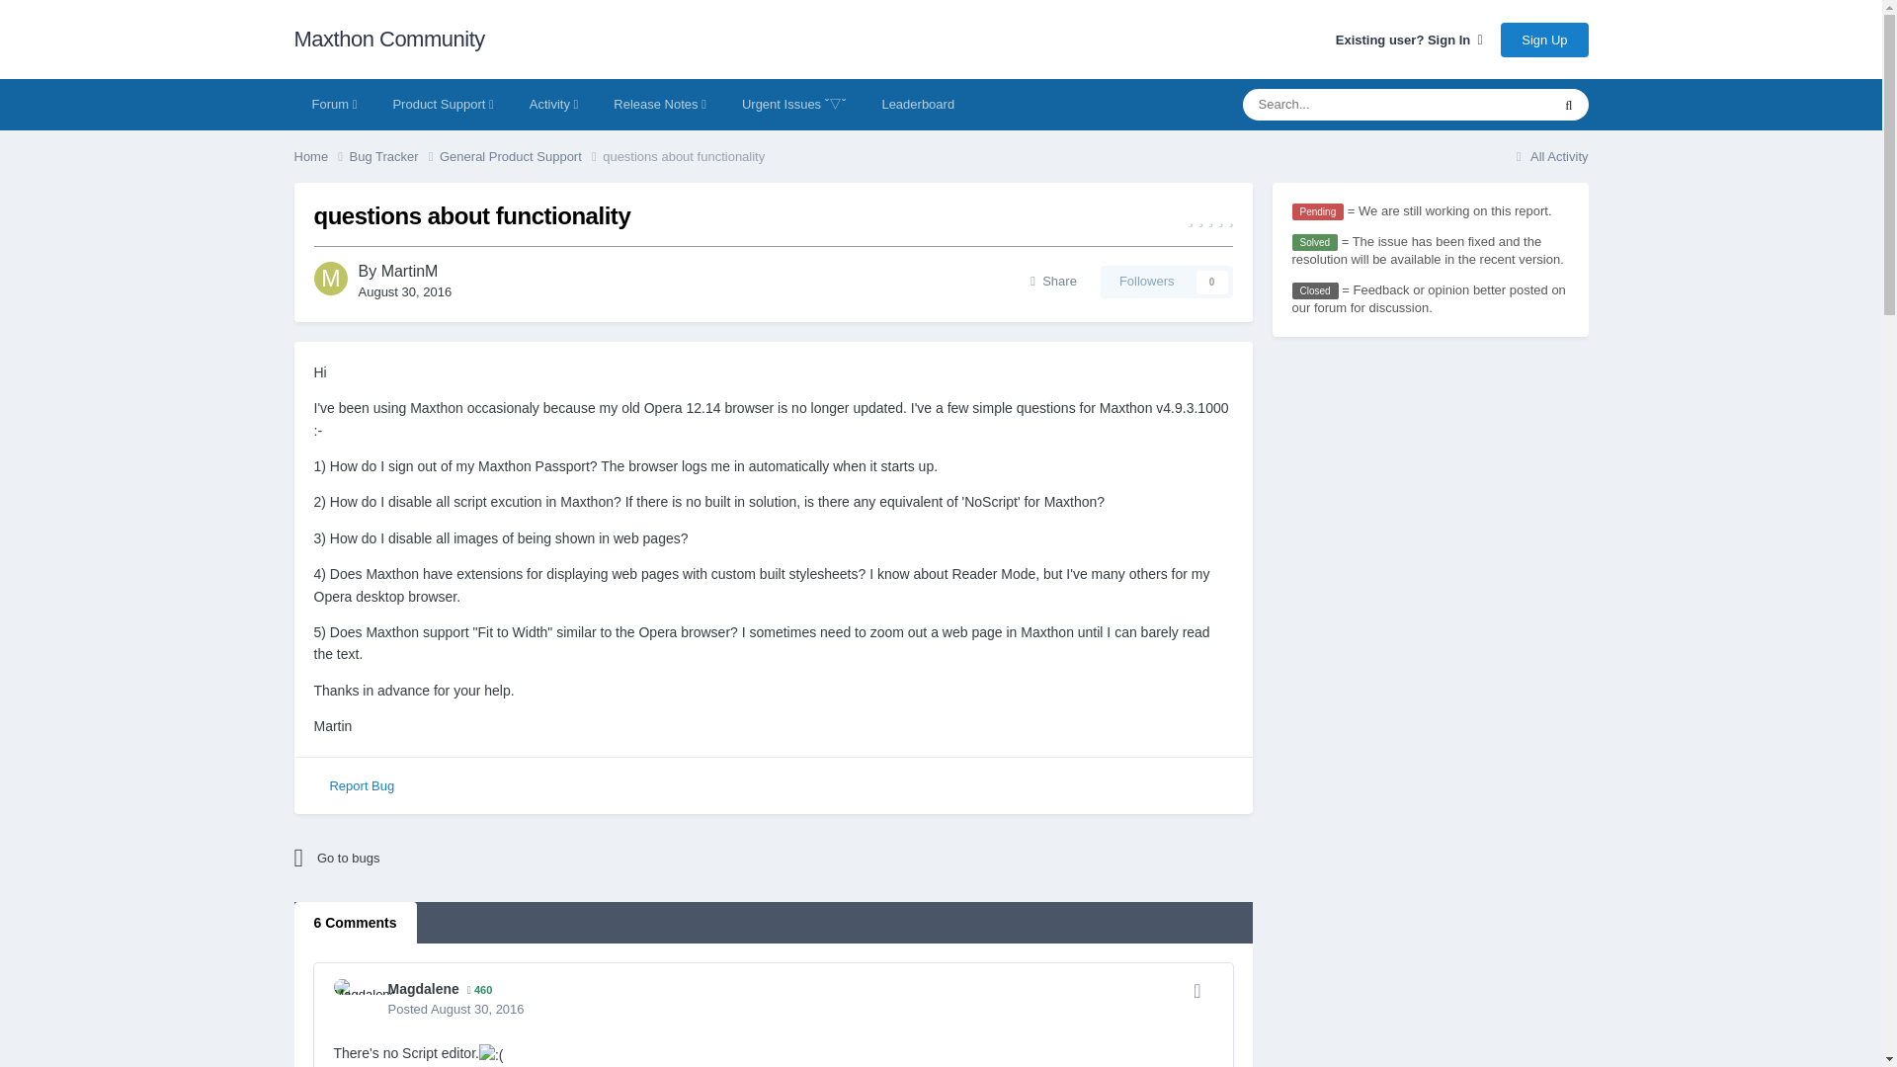  I want to click on Activity, so click(554, 104).